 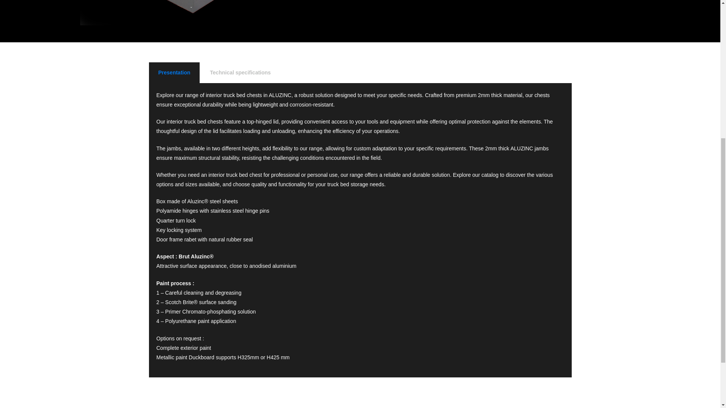 I want to click on Legal notices, so click(x=574, y=158).